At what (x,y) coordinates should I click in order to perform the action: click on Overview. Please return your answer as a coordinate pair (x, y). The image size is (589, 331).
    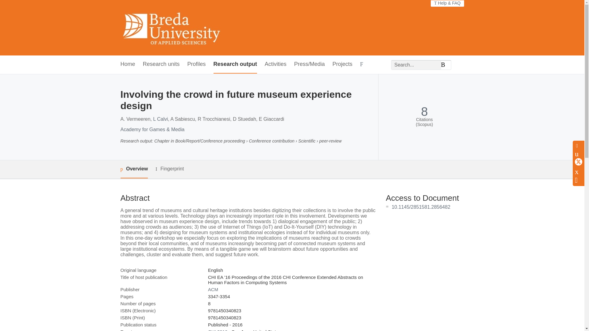
    Looking at the image, I should click on (134, 169).